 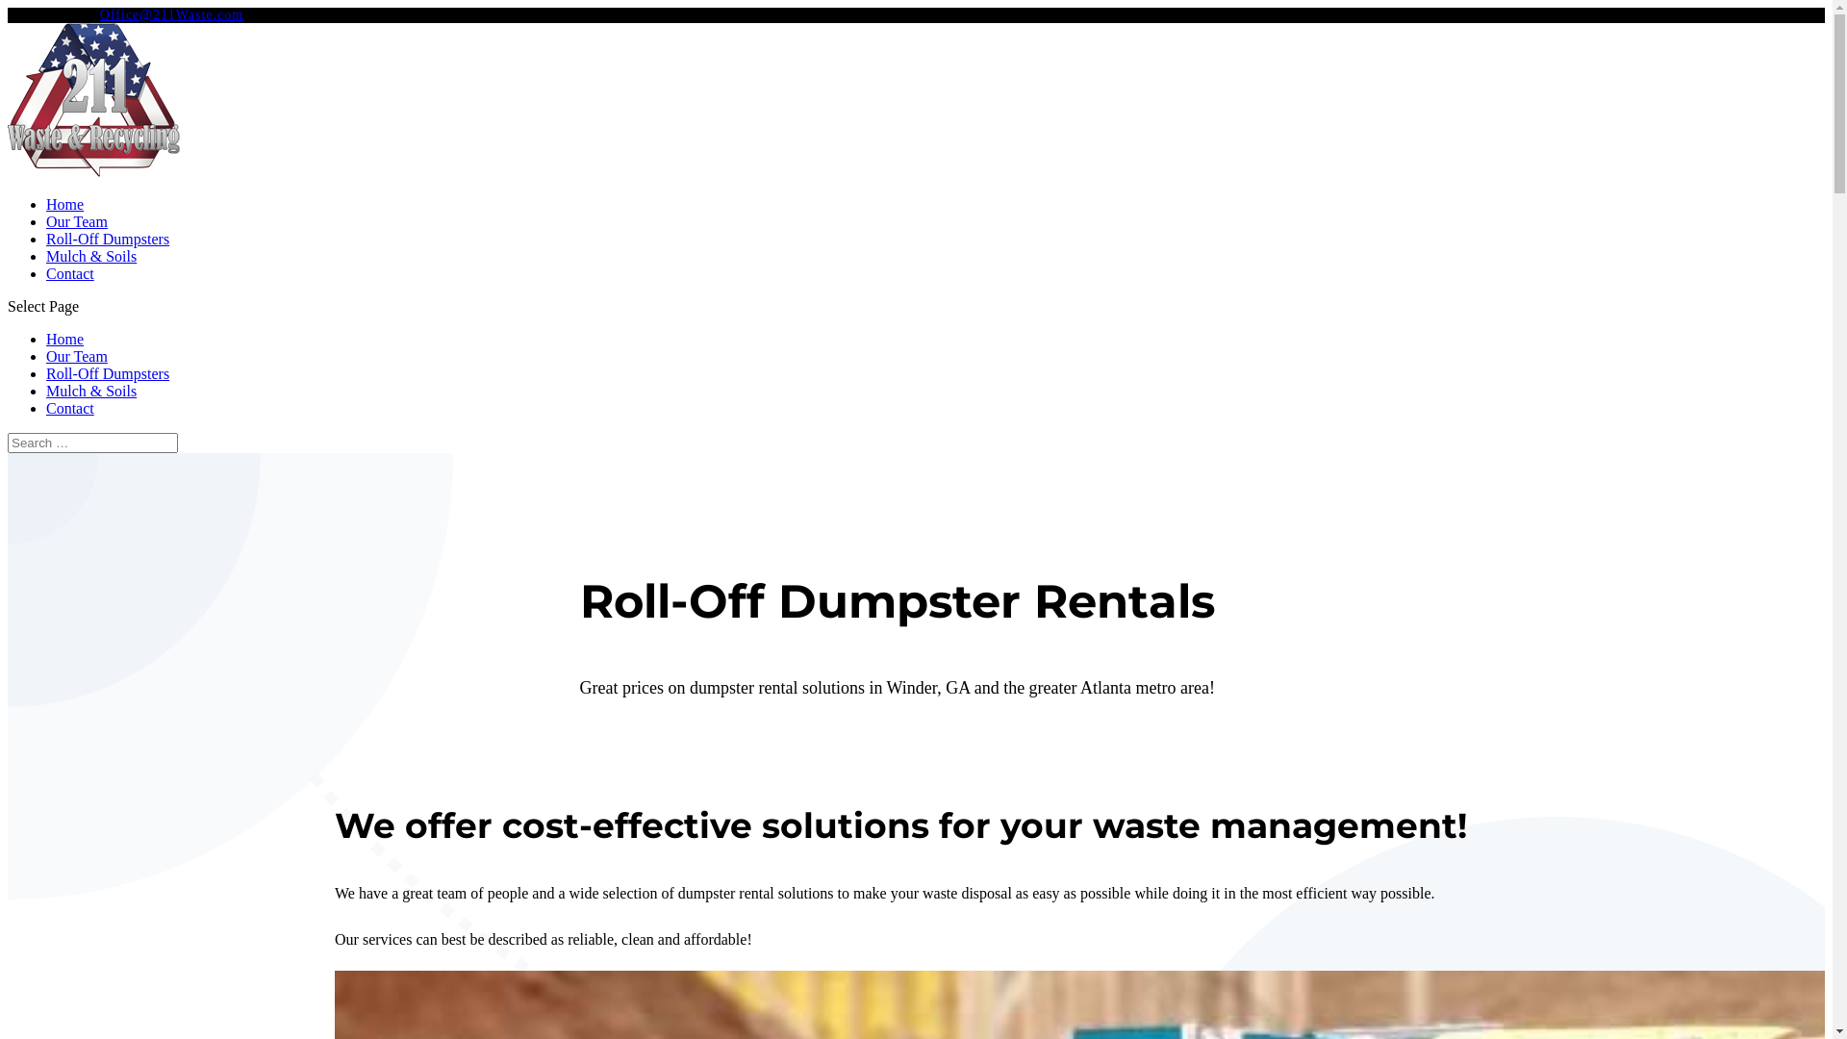 I want to click on Home, so click(x=65, y=204).